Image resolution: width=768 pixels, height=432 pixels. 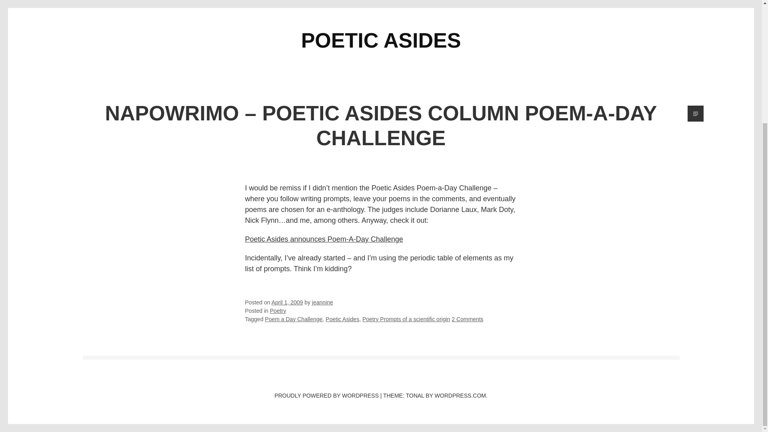 I want to click on Poetic Asides, so click(x=342, y=319).